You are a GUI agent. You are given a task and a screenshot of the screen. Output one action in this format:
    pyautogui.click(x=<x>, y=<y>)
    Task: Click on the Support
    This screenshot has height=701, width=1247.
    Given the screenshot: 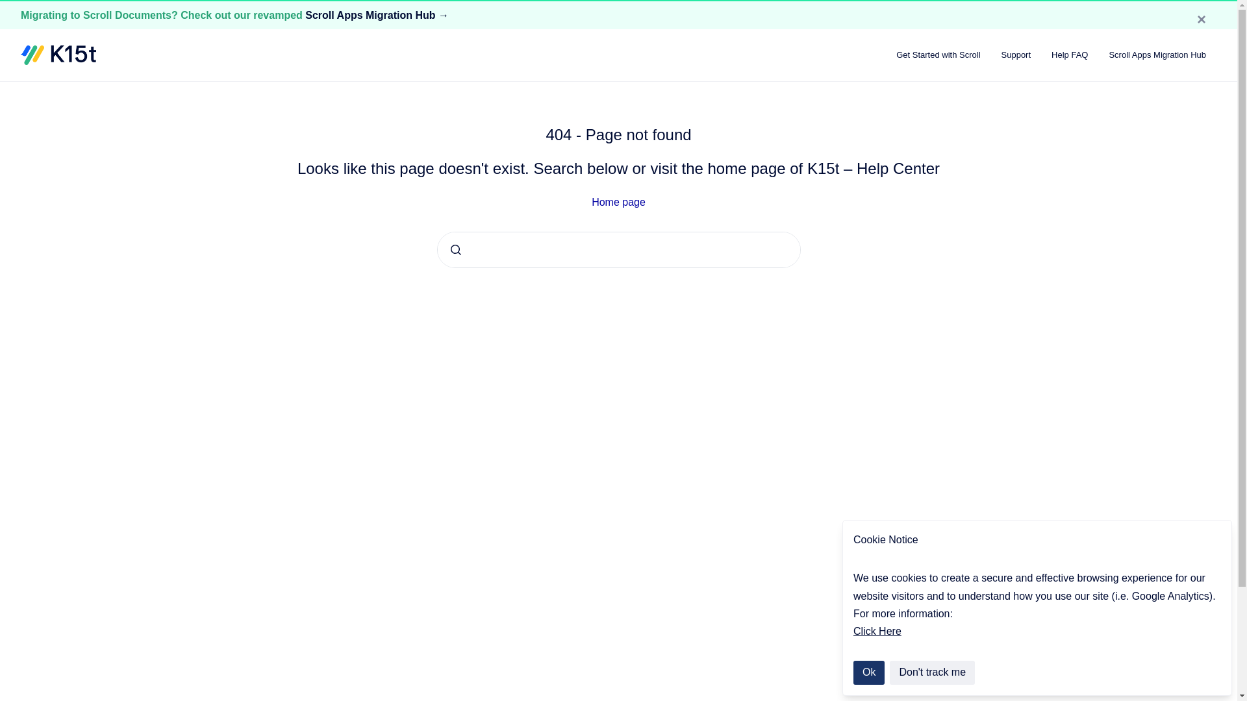 What is the action you would take?
    pyautogui.click(x=1016, y=55)
    